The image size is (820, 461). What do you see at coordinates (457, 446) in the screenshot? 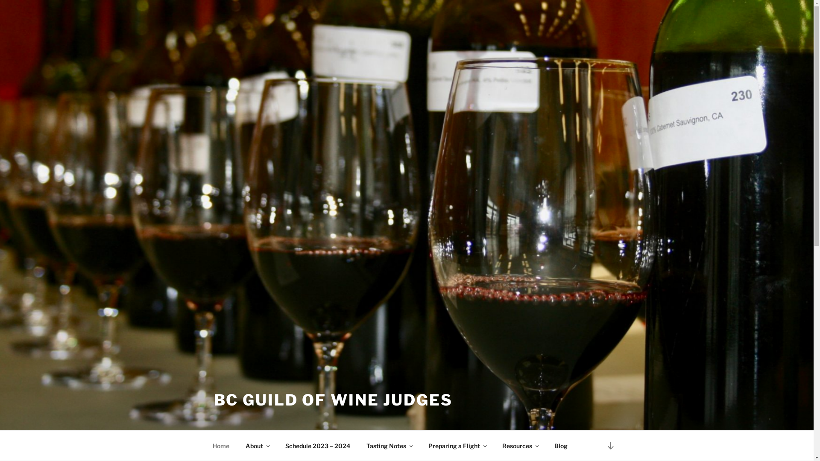
I see `Preparing a Flight` at bounding box center [457, 446].